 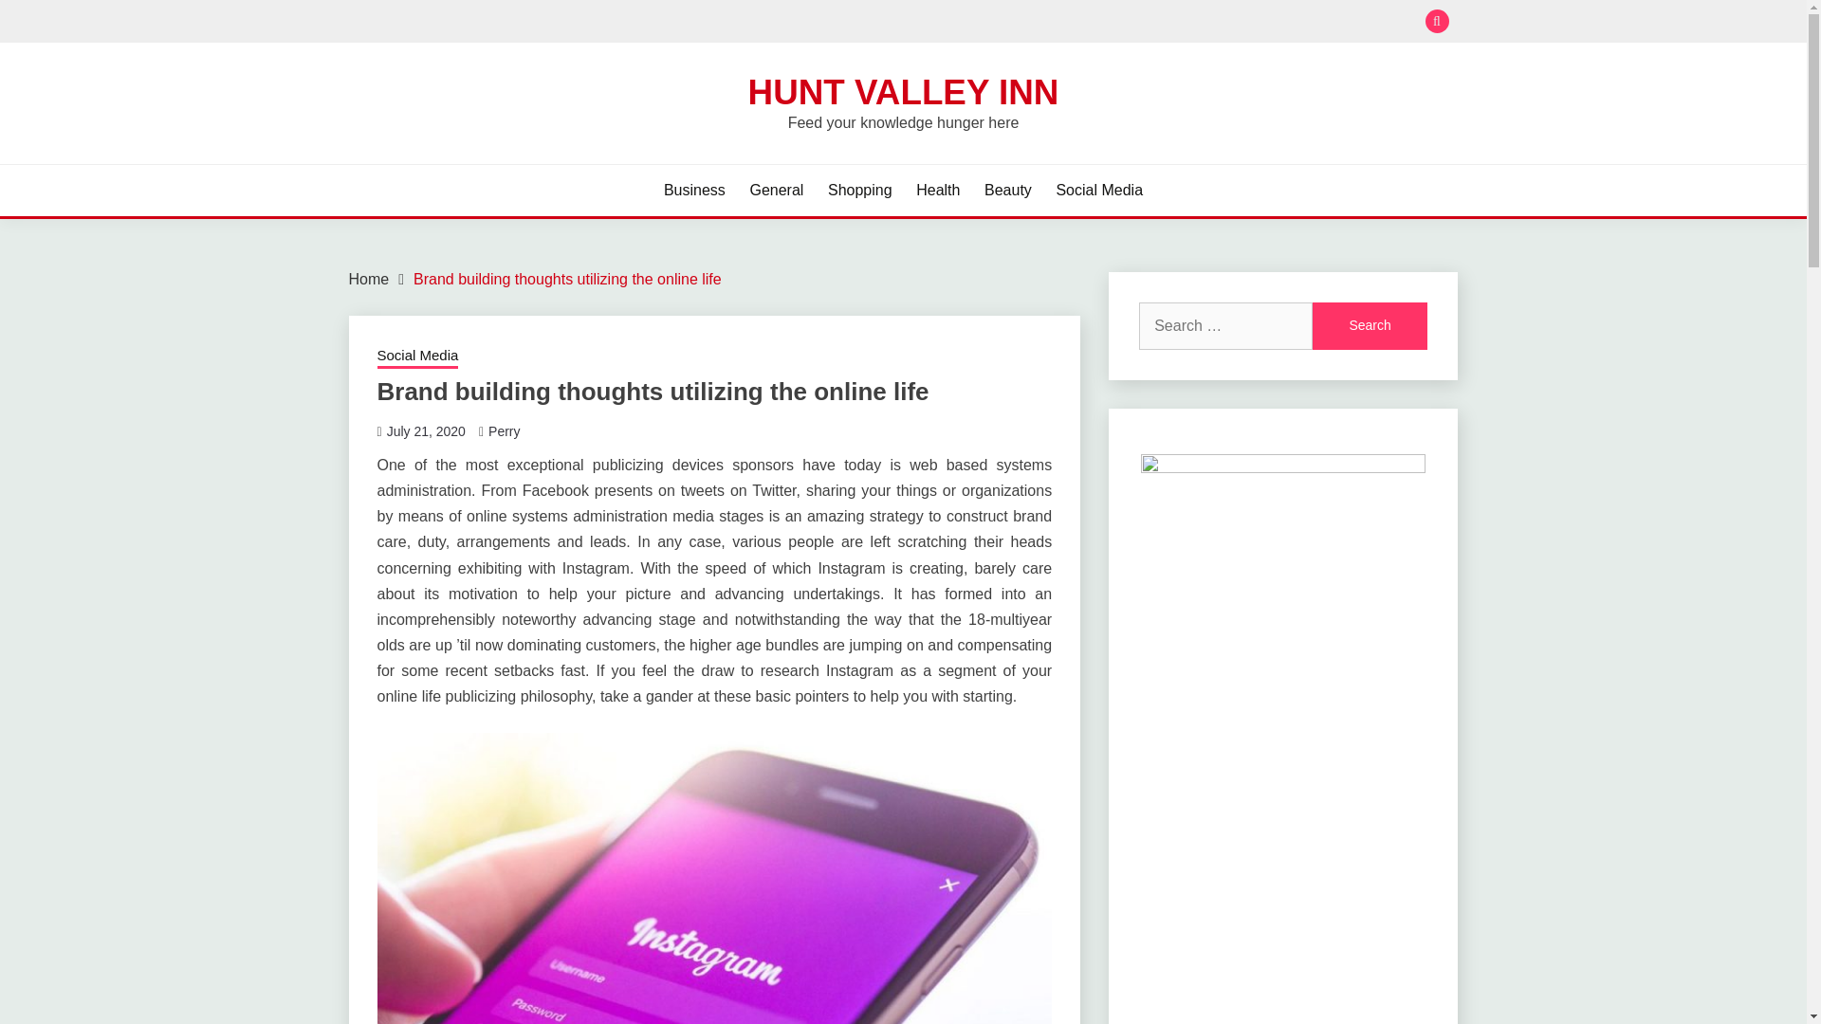 I want to click on Search, so click(x=1370, y=326).